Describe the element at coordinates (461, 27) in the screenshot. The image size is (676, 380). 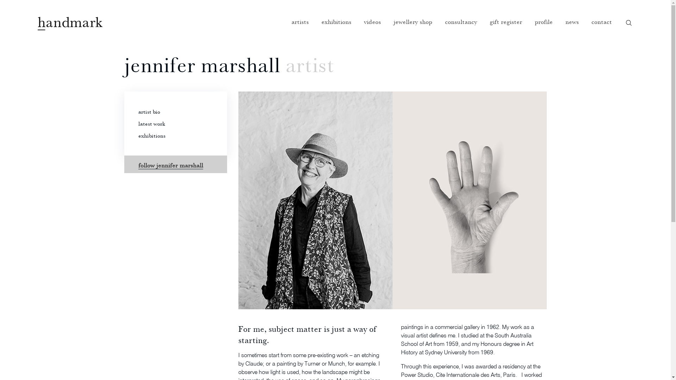
I see `consultancy` at that location.